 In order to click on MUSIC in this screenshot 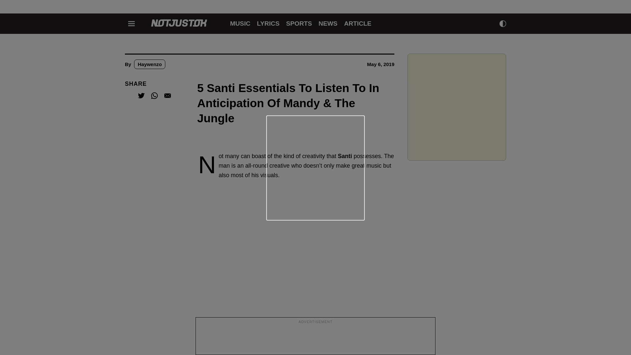, I will do `click(240, 23)`.